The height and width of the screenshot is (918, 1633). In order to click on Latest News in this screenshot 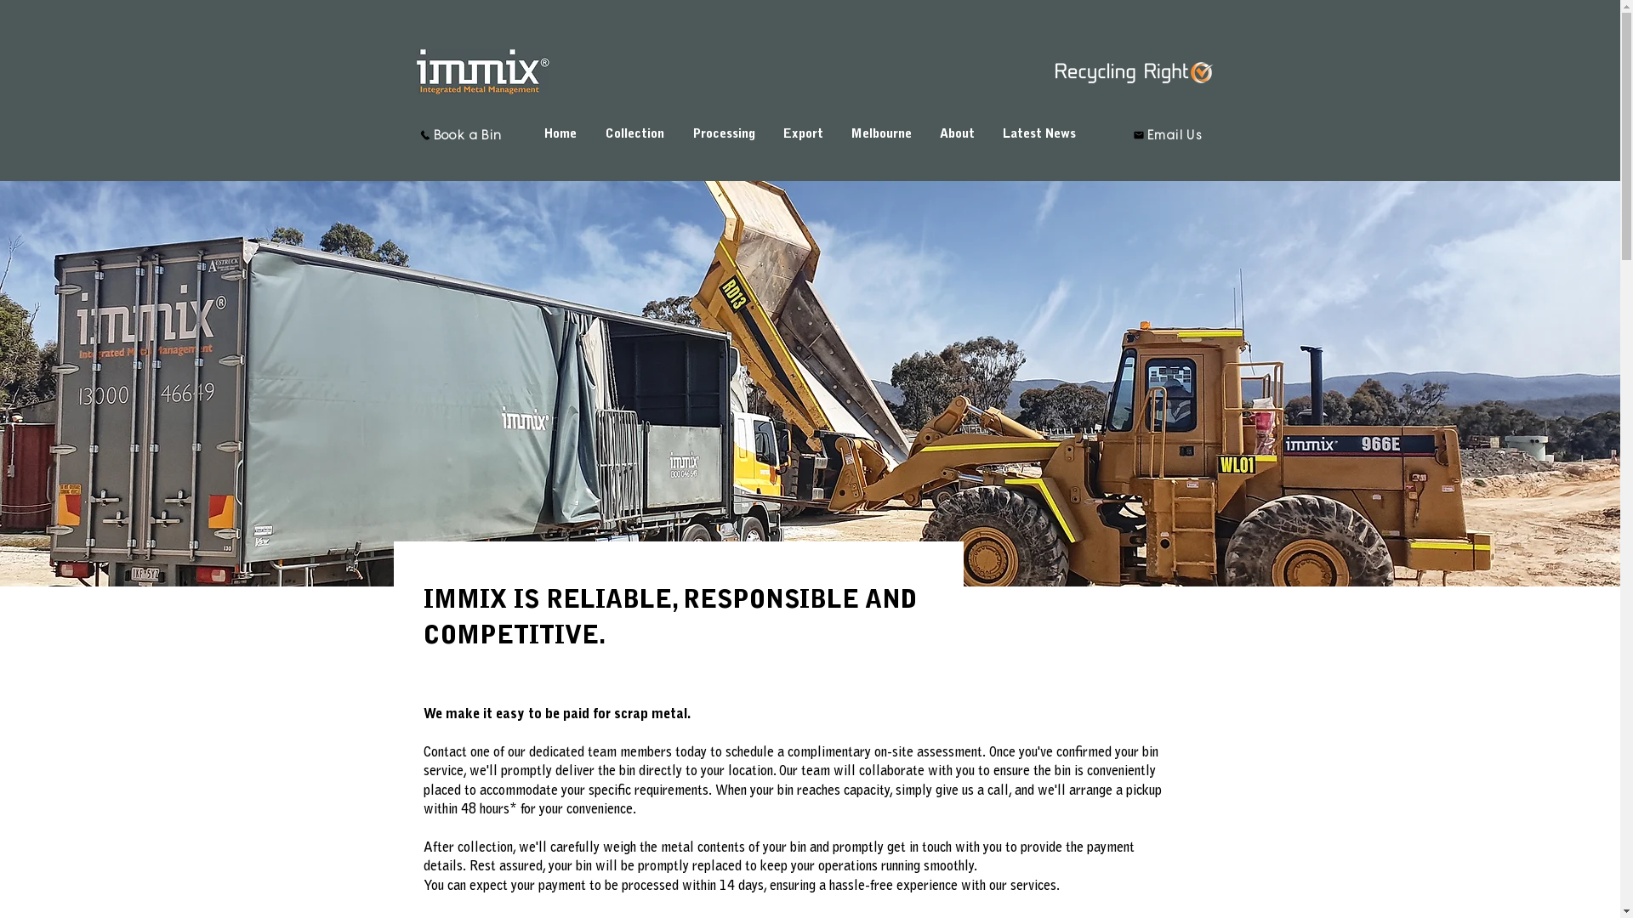, I will do `click(1039, 134)`.